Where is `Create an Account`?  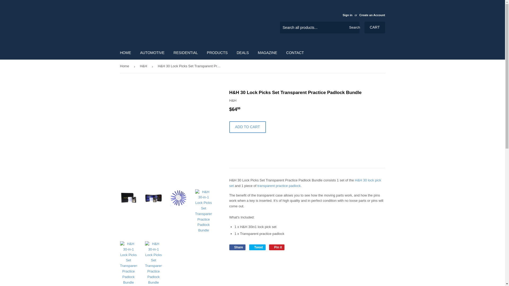
Create an Account is located at coordinates (372, 15).